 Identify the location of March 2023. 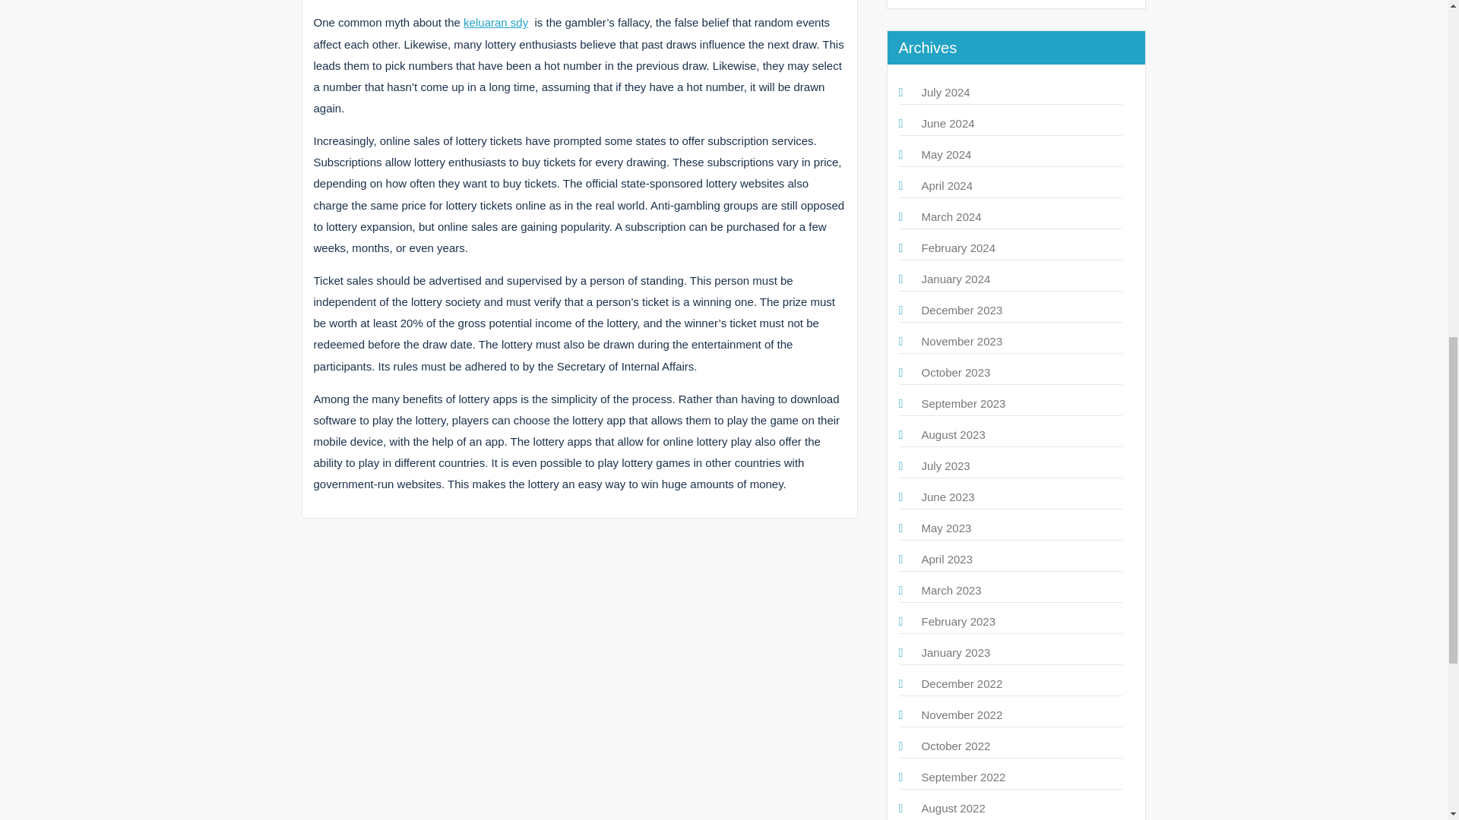
(950, 590).